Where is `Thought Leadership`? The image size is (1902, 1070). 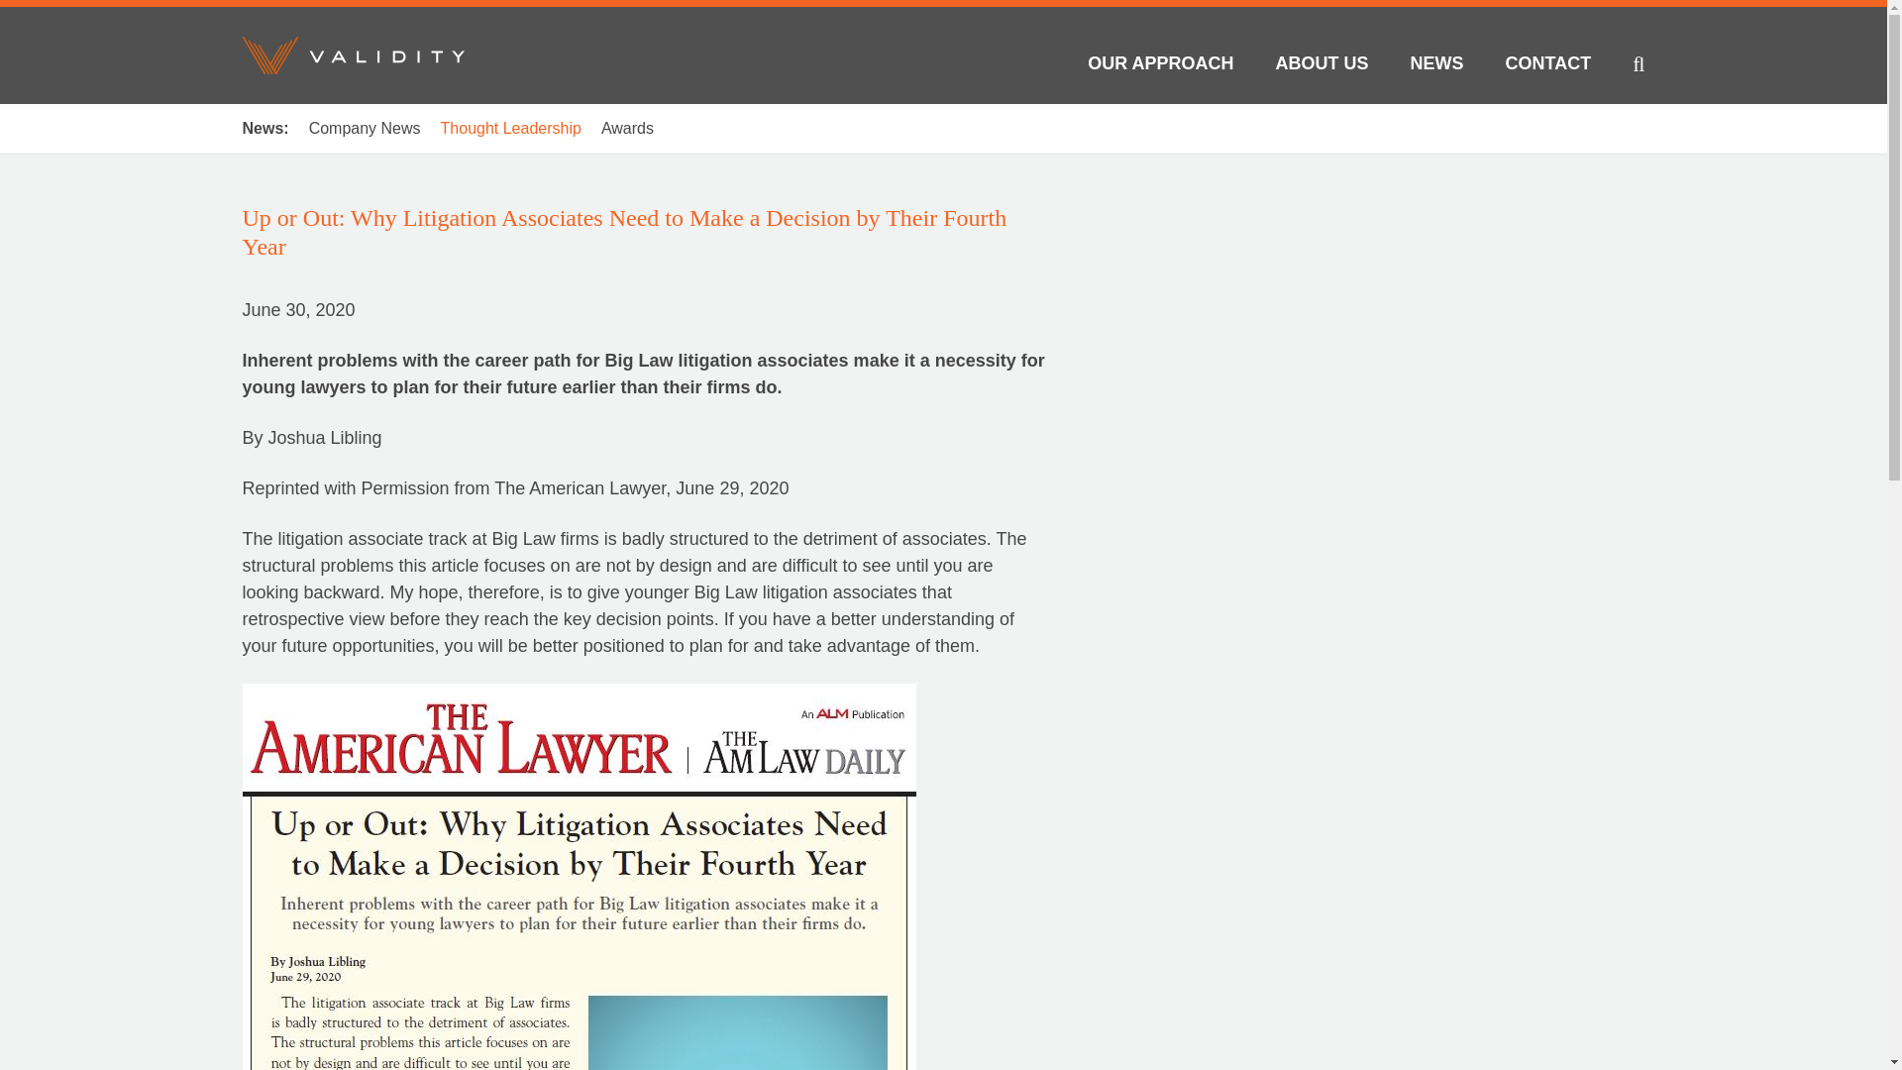 Thought Leadership is located at coordinates (511, 129).